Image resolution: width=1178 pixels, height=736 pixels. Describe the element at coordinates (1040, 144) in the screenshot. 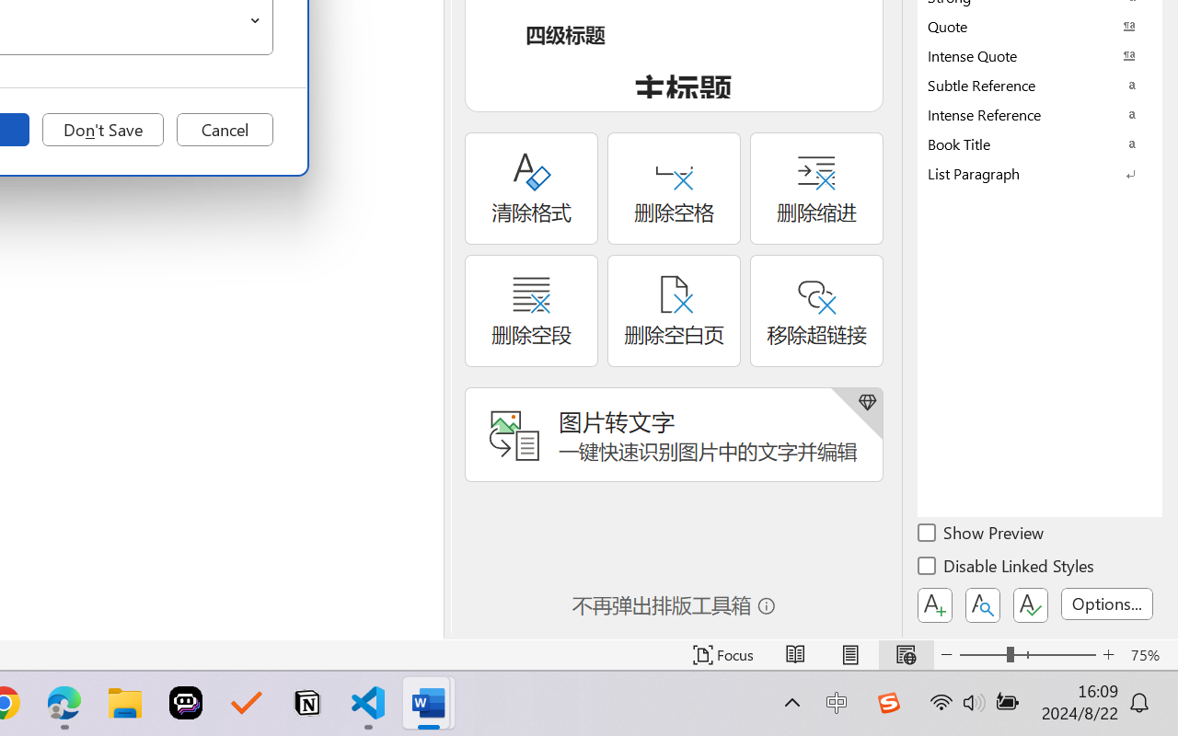

I see `Book Title` at that location.